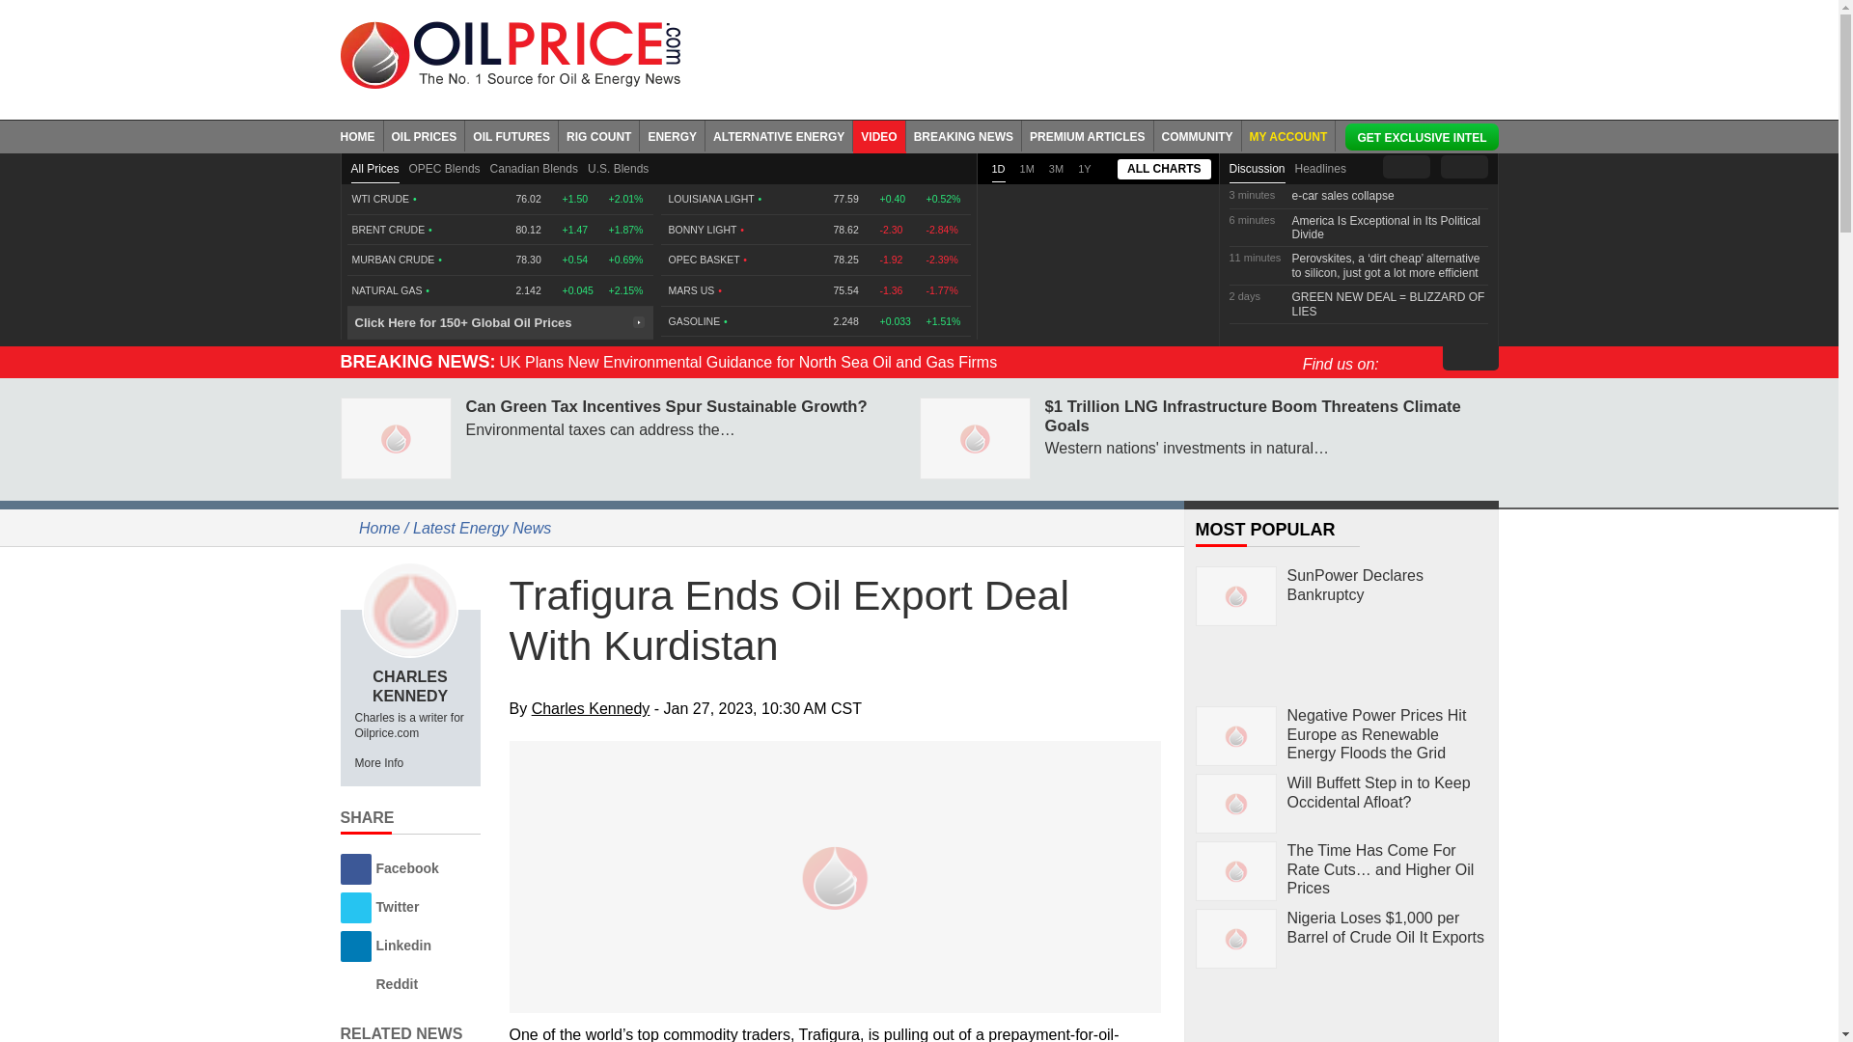  What do you see at coordinates (510, 54) in the screenshot?
I see `Oil prices - Oilprice.com` at bounding box center [510, 54].